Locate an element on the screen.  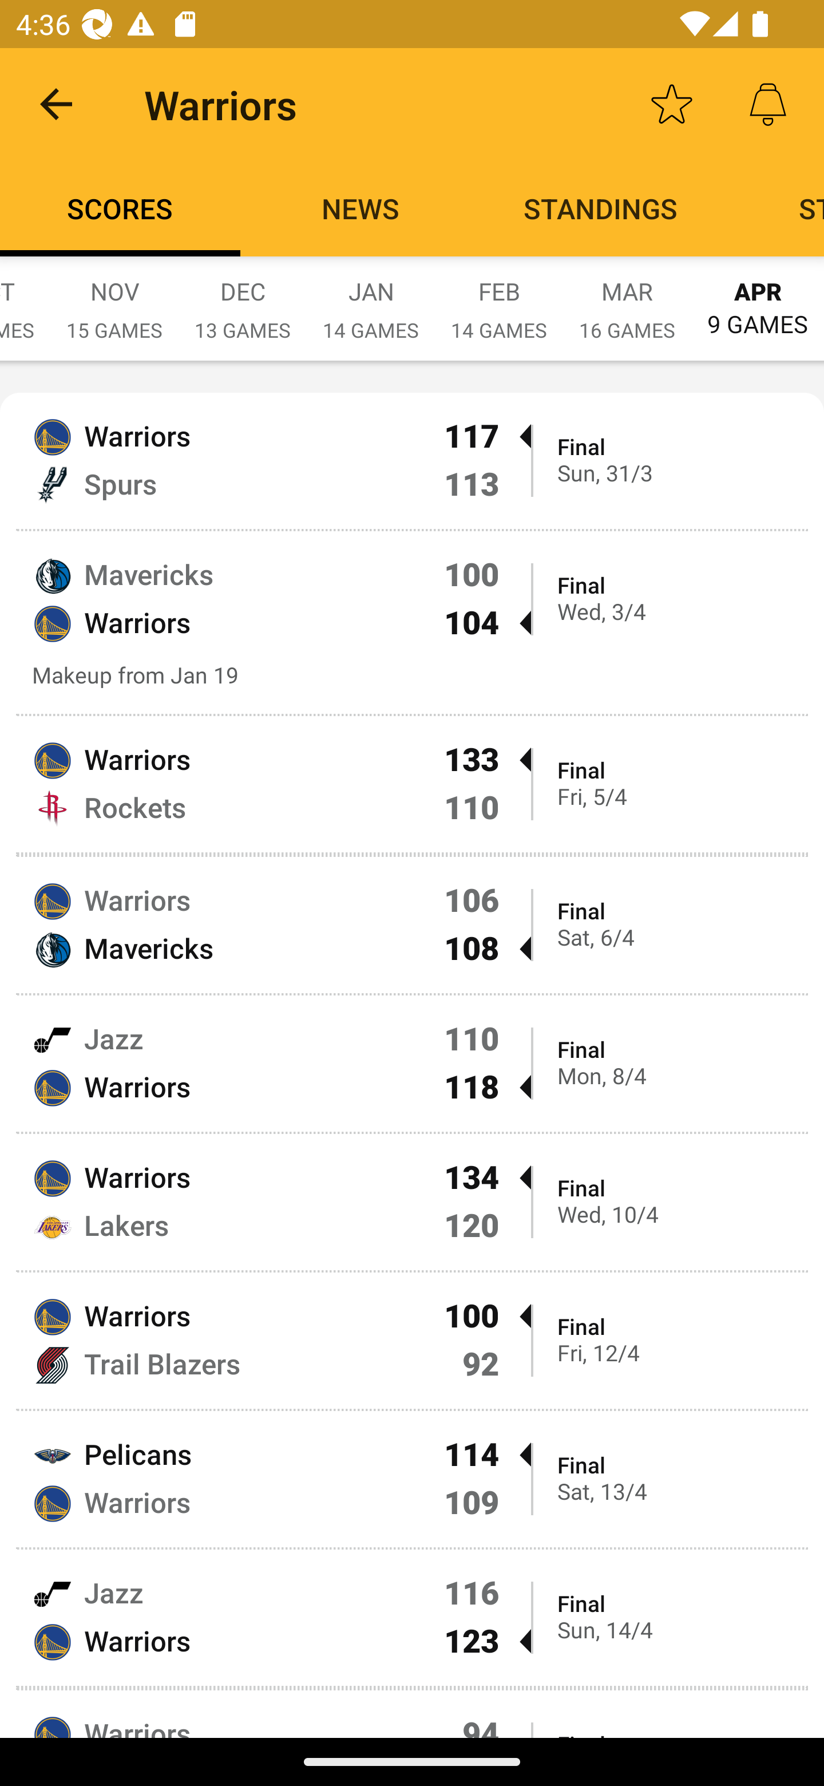
Warriors 100  Trail Blazers 92 Final Fri, 12/4 is located at coordinates (412, 1340).